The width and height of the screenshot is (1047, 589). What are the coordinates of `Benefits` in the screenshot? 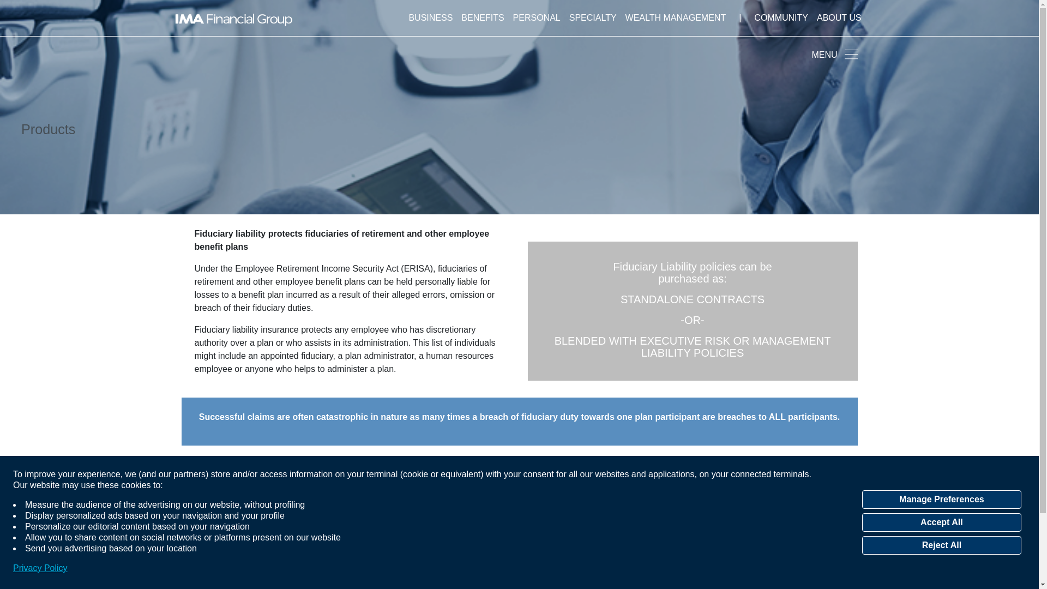 It's located at (482, 17).